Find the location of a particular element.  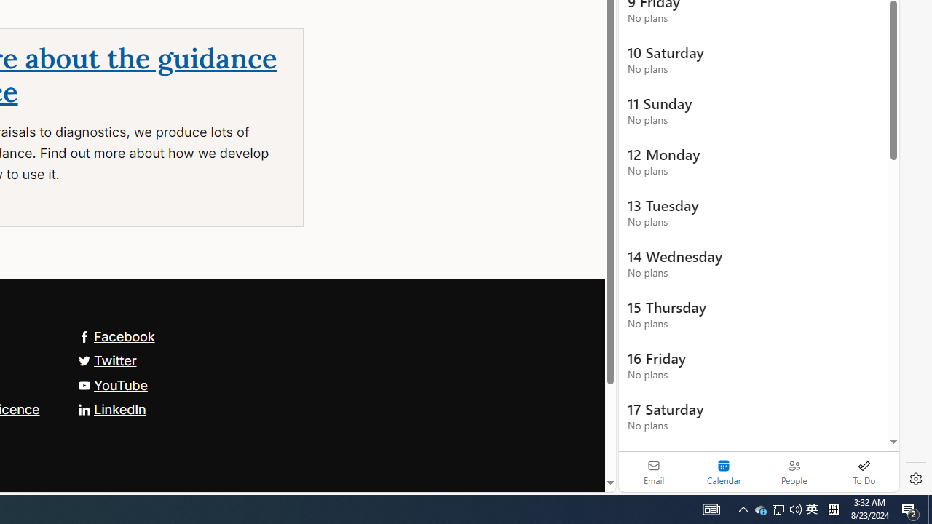

Email is located at coordinates (654, 472).